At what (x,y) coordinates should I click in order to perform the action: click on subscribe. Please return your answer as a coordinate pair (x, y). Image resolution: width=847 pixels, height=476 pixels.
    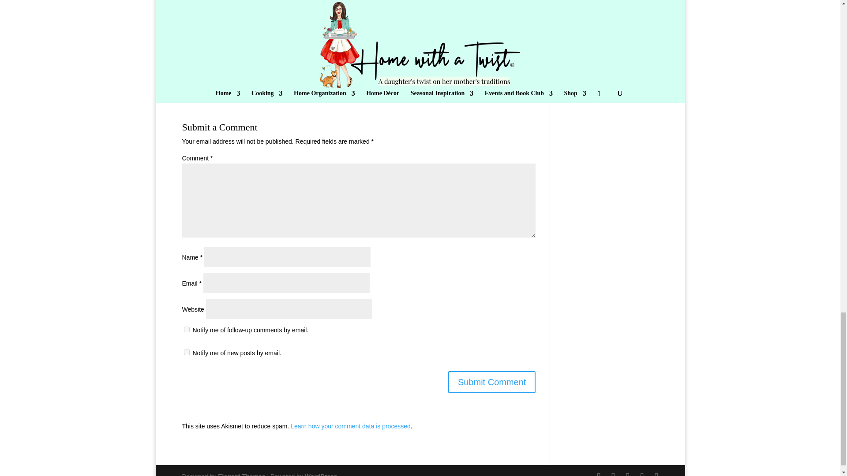
    Looking at the image, I should click on (186, 352).